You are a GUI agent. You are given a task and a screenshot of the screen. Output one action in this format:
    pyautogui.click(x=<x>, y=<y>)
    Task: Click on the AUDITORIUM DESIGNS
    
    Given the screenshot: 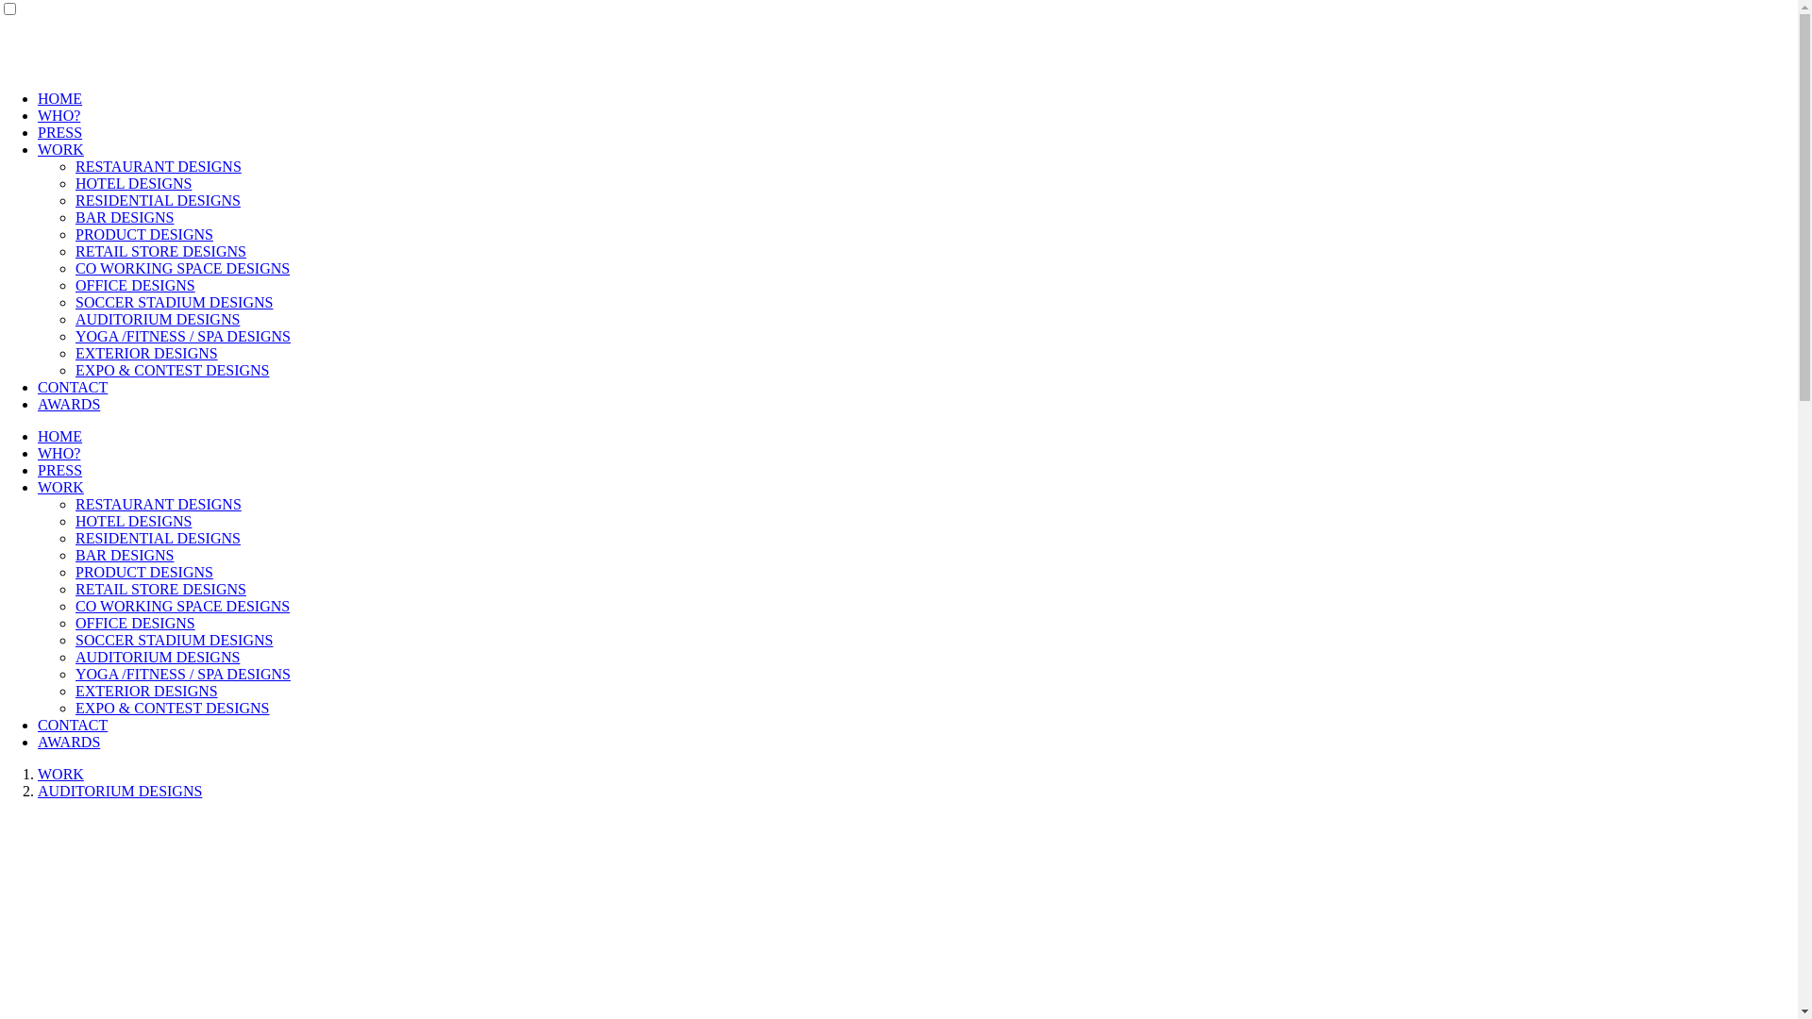 What is the action you would take?
    pyautogui.click(x=158, y=319)
    